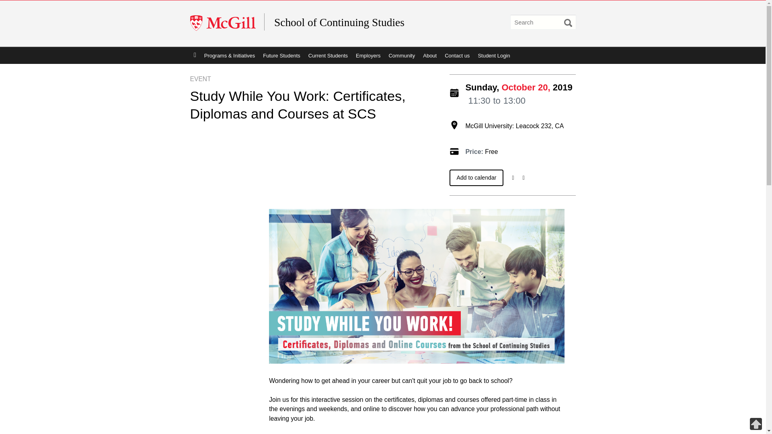 The width and height of the screenshot is (772, 434). I want to click on Community, so click(402, 55).